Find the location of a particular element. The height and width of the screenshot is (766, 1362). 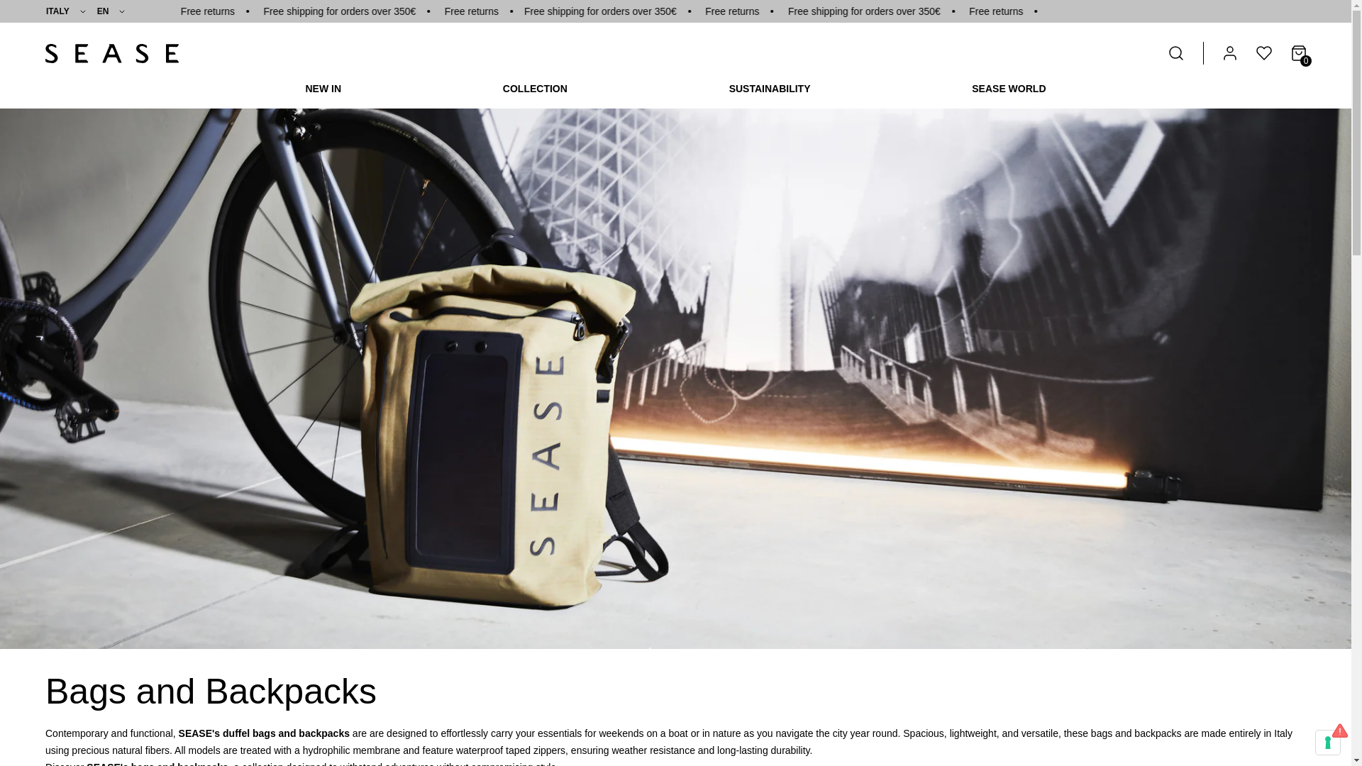

Free returns is located at coordinates (648, 11).